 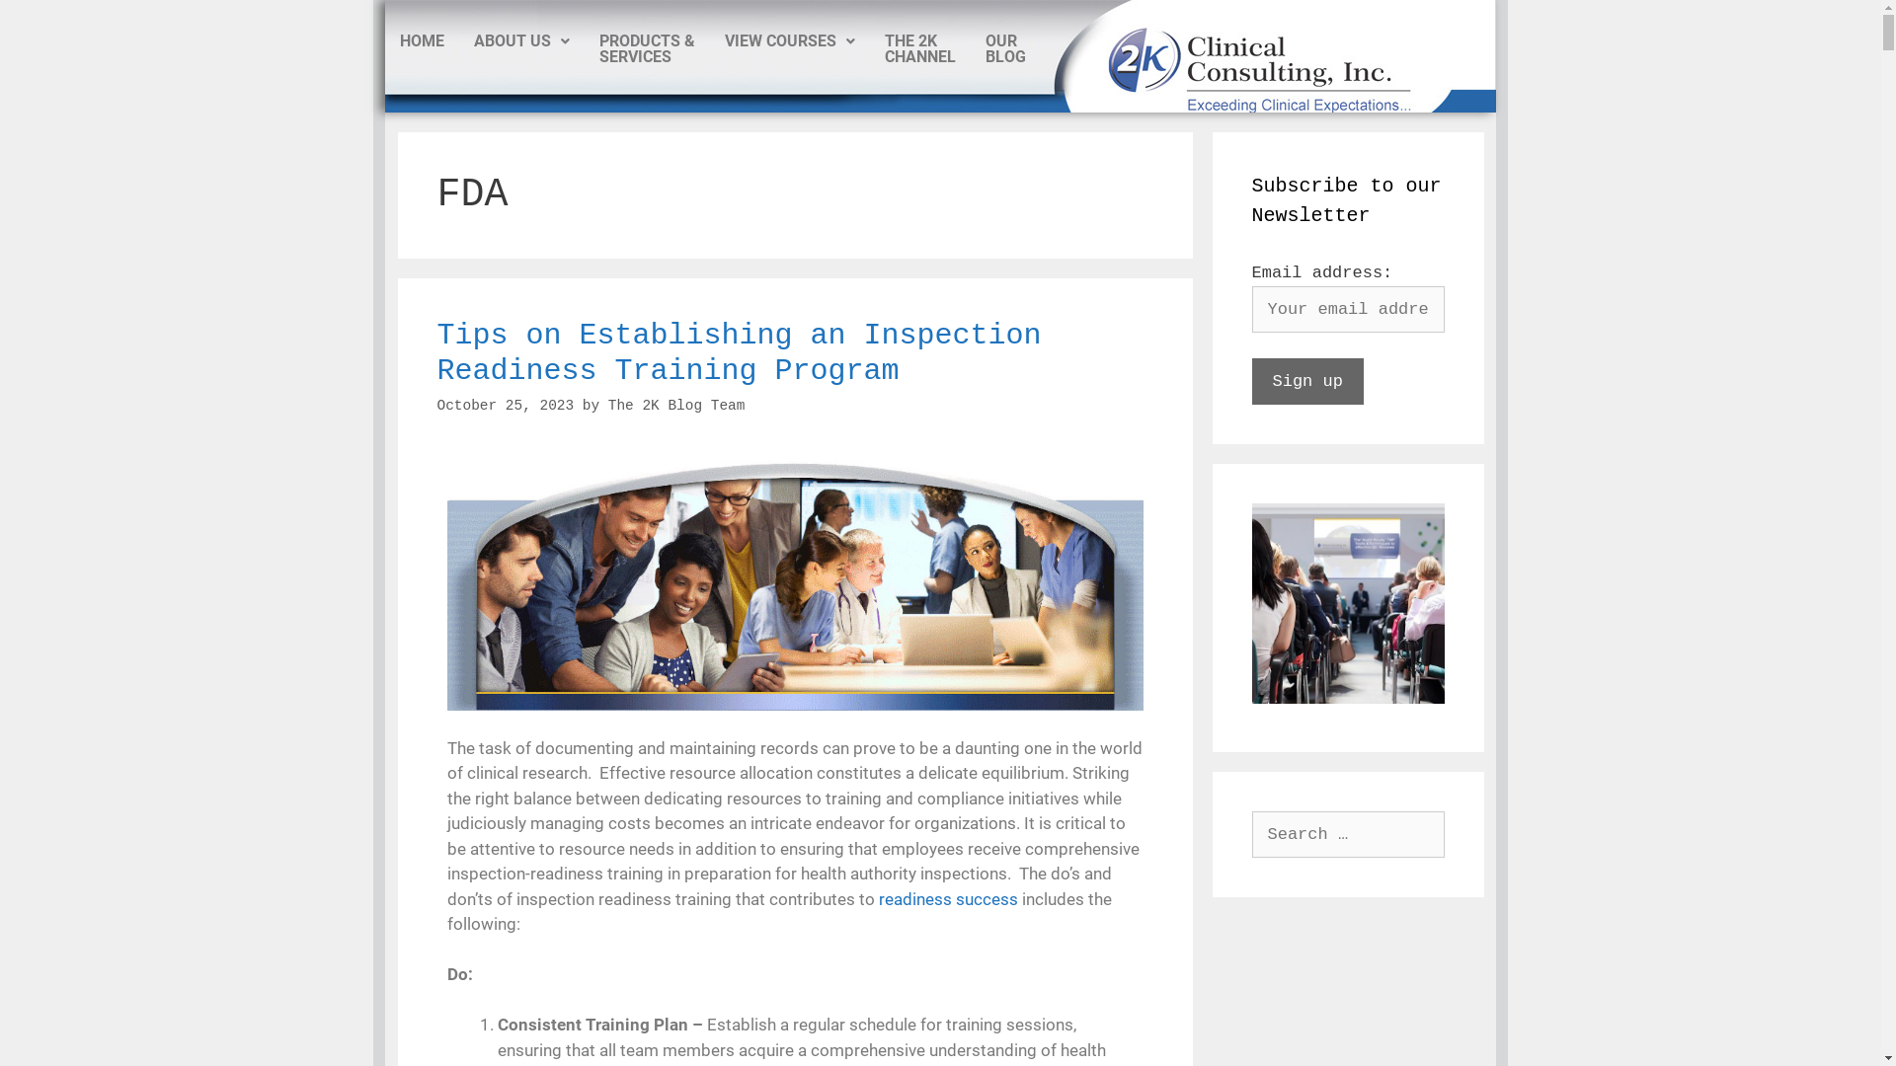 What do you see at coordinates (920, 54) in the screenshot?
I see `THE 2K
CHANNEL` at bounding box center [920, 54].